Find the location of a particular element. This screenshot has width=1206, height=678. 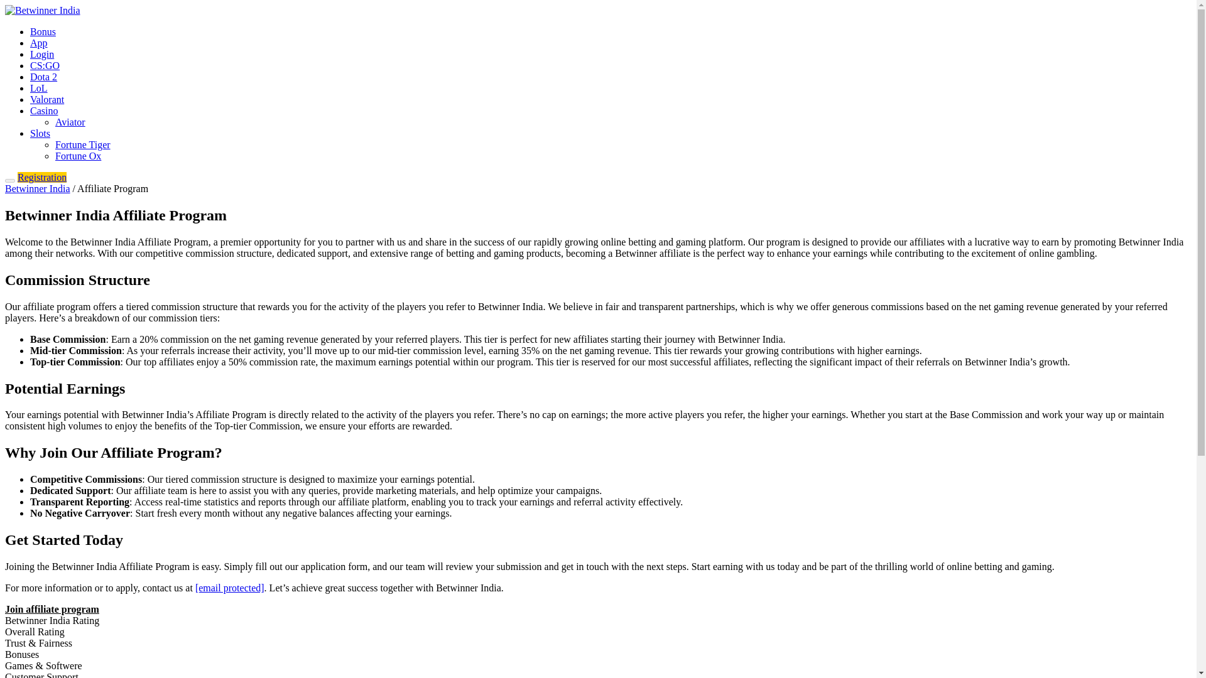

Aviator is located at coordinates (70, 122).